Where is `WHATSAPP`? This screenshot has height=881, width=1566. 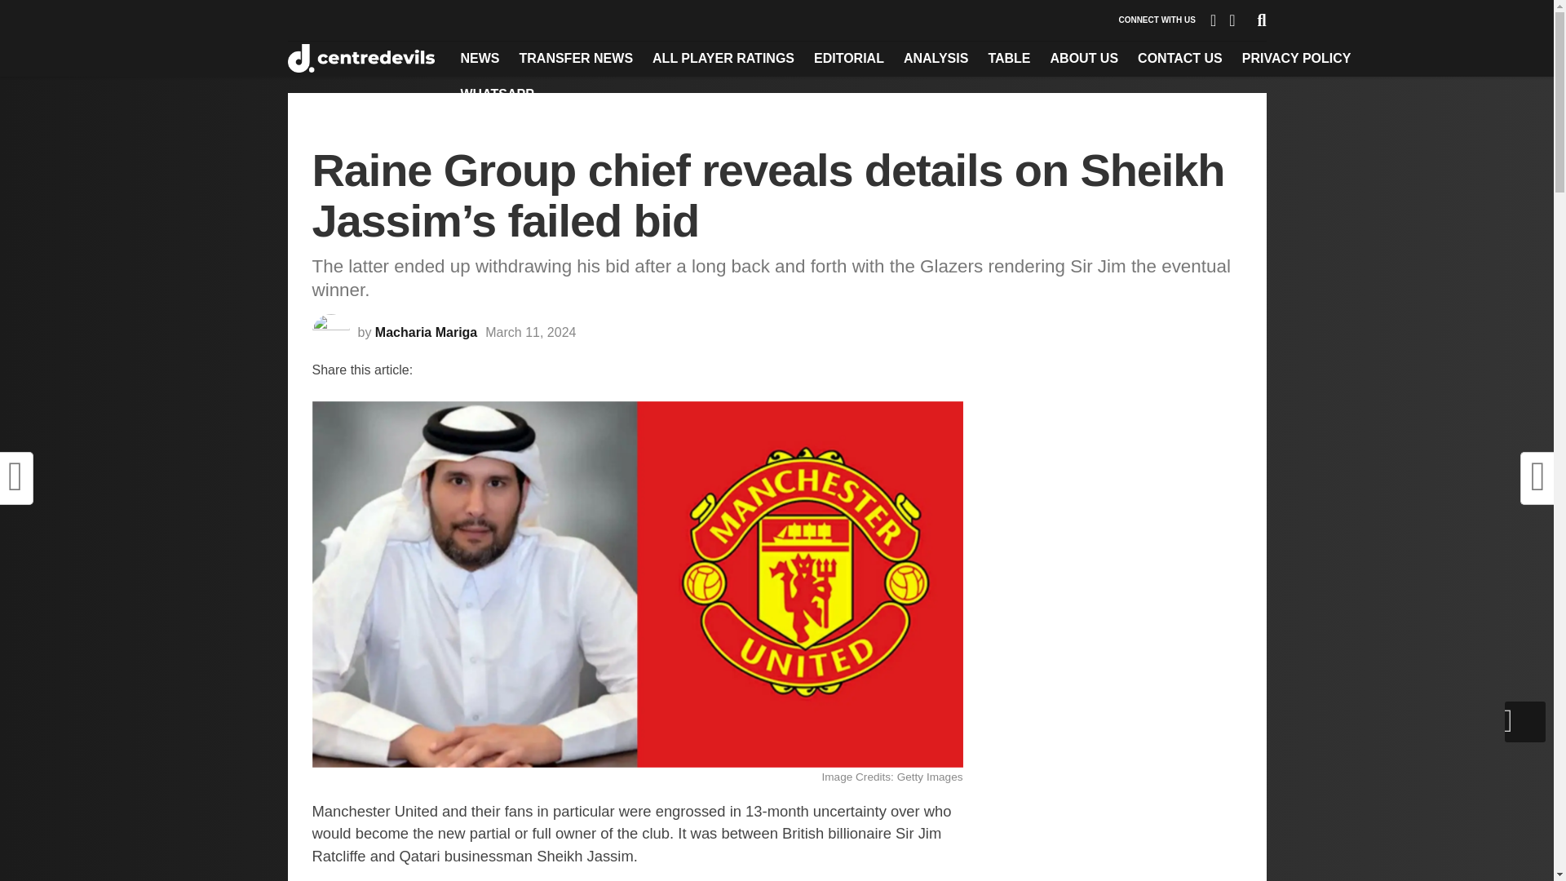 WHATSAPP is located at coordinates (497, 95).